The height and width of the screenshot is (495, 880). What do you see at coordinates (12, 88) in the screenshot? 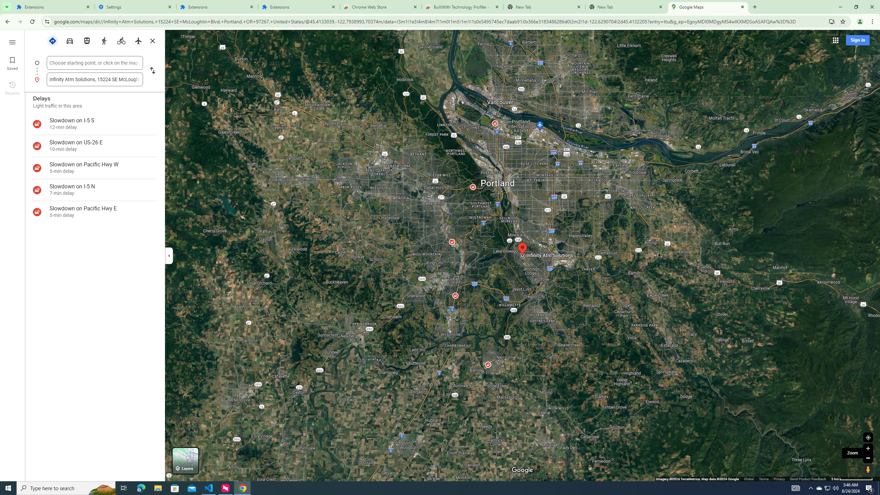
I see `Recents` at bounding box center [12, 88].